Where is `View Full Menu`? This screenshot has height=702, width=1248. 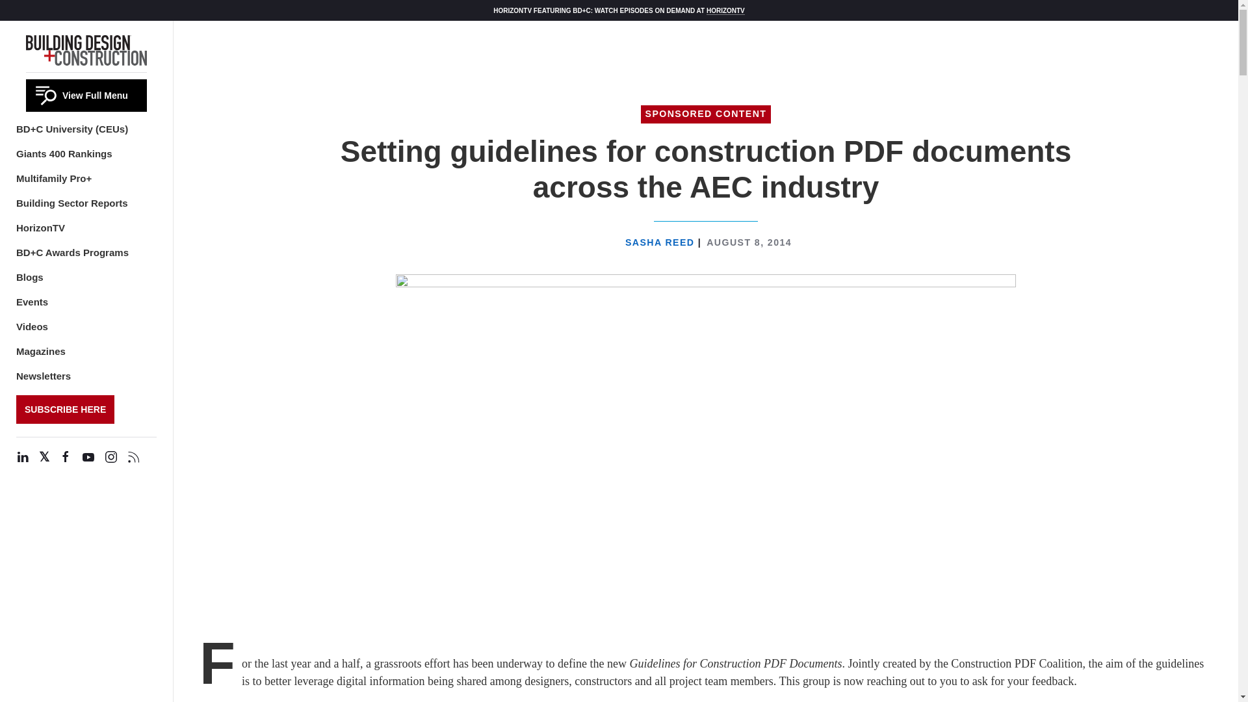 View Full Menu is located at coordinates (86, 95).